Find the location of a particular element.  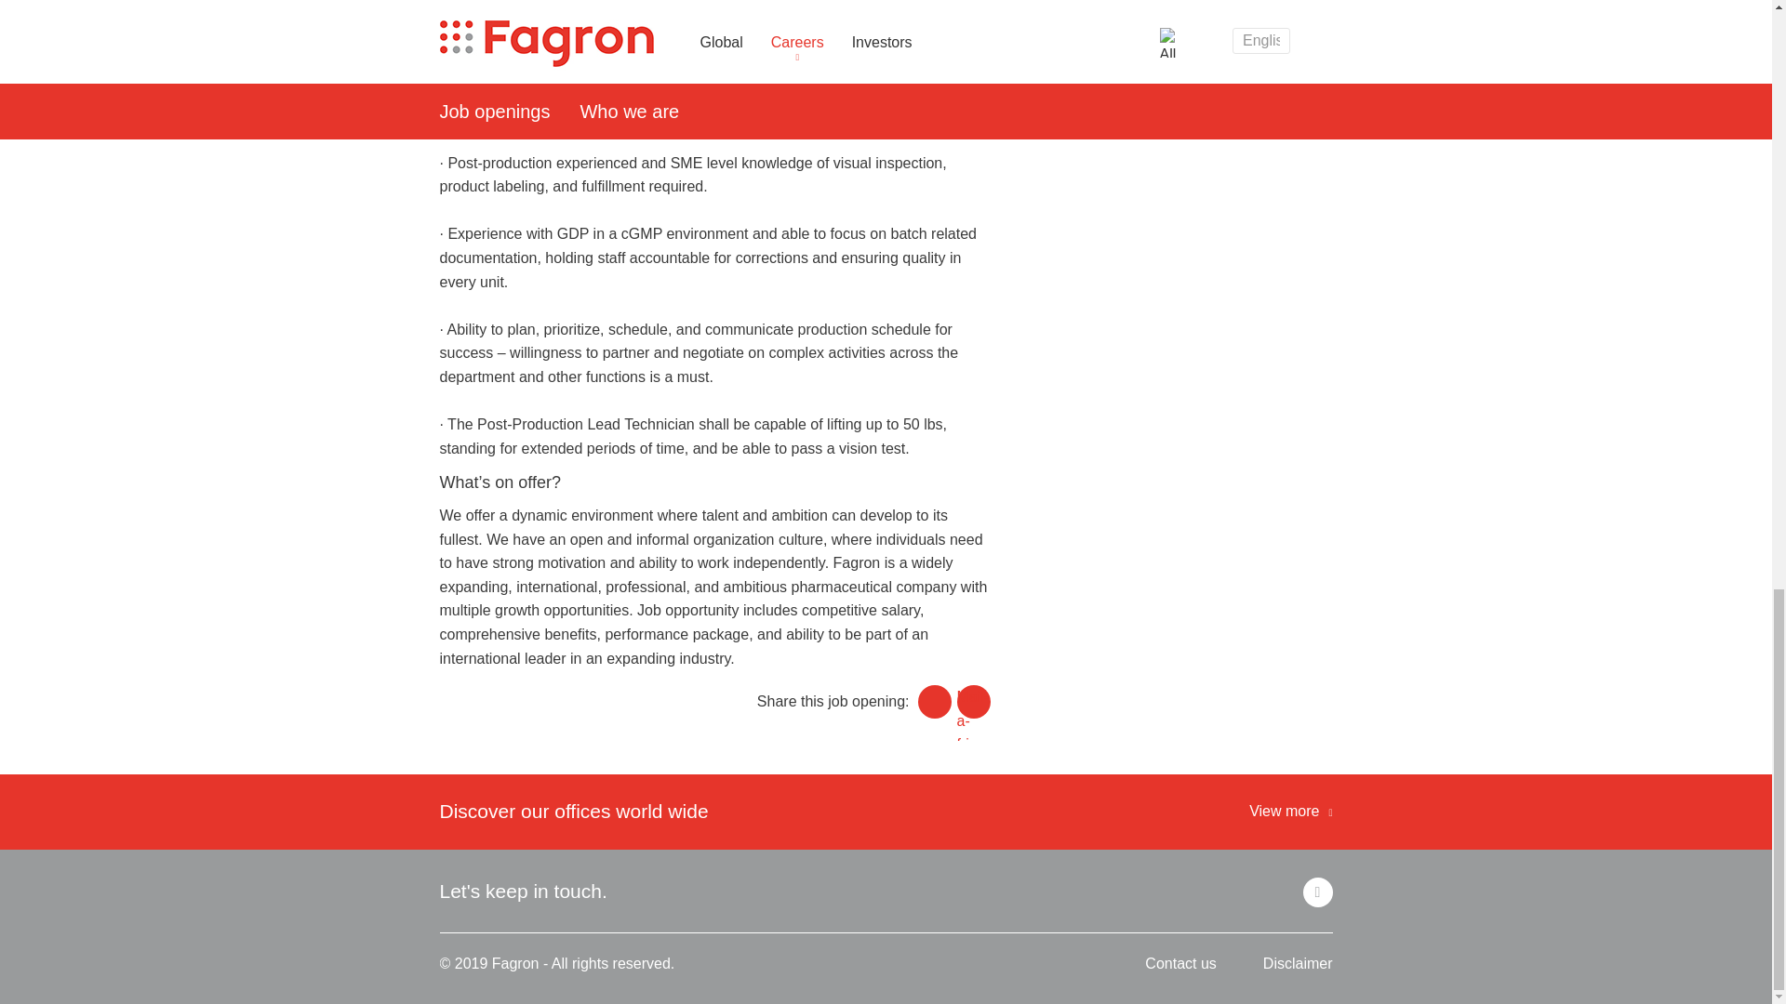

View more is located at coordinates (1290, 811).